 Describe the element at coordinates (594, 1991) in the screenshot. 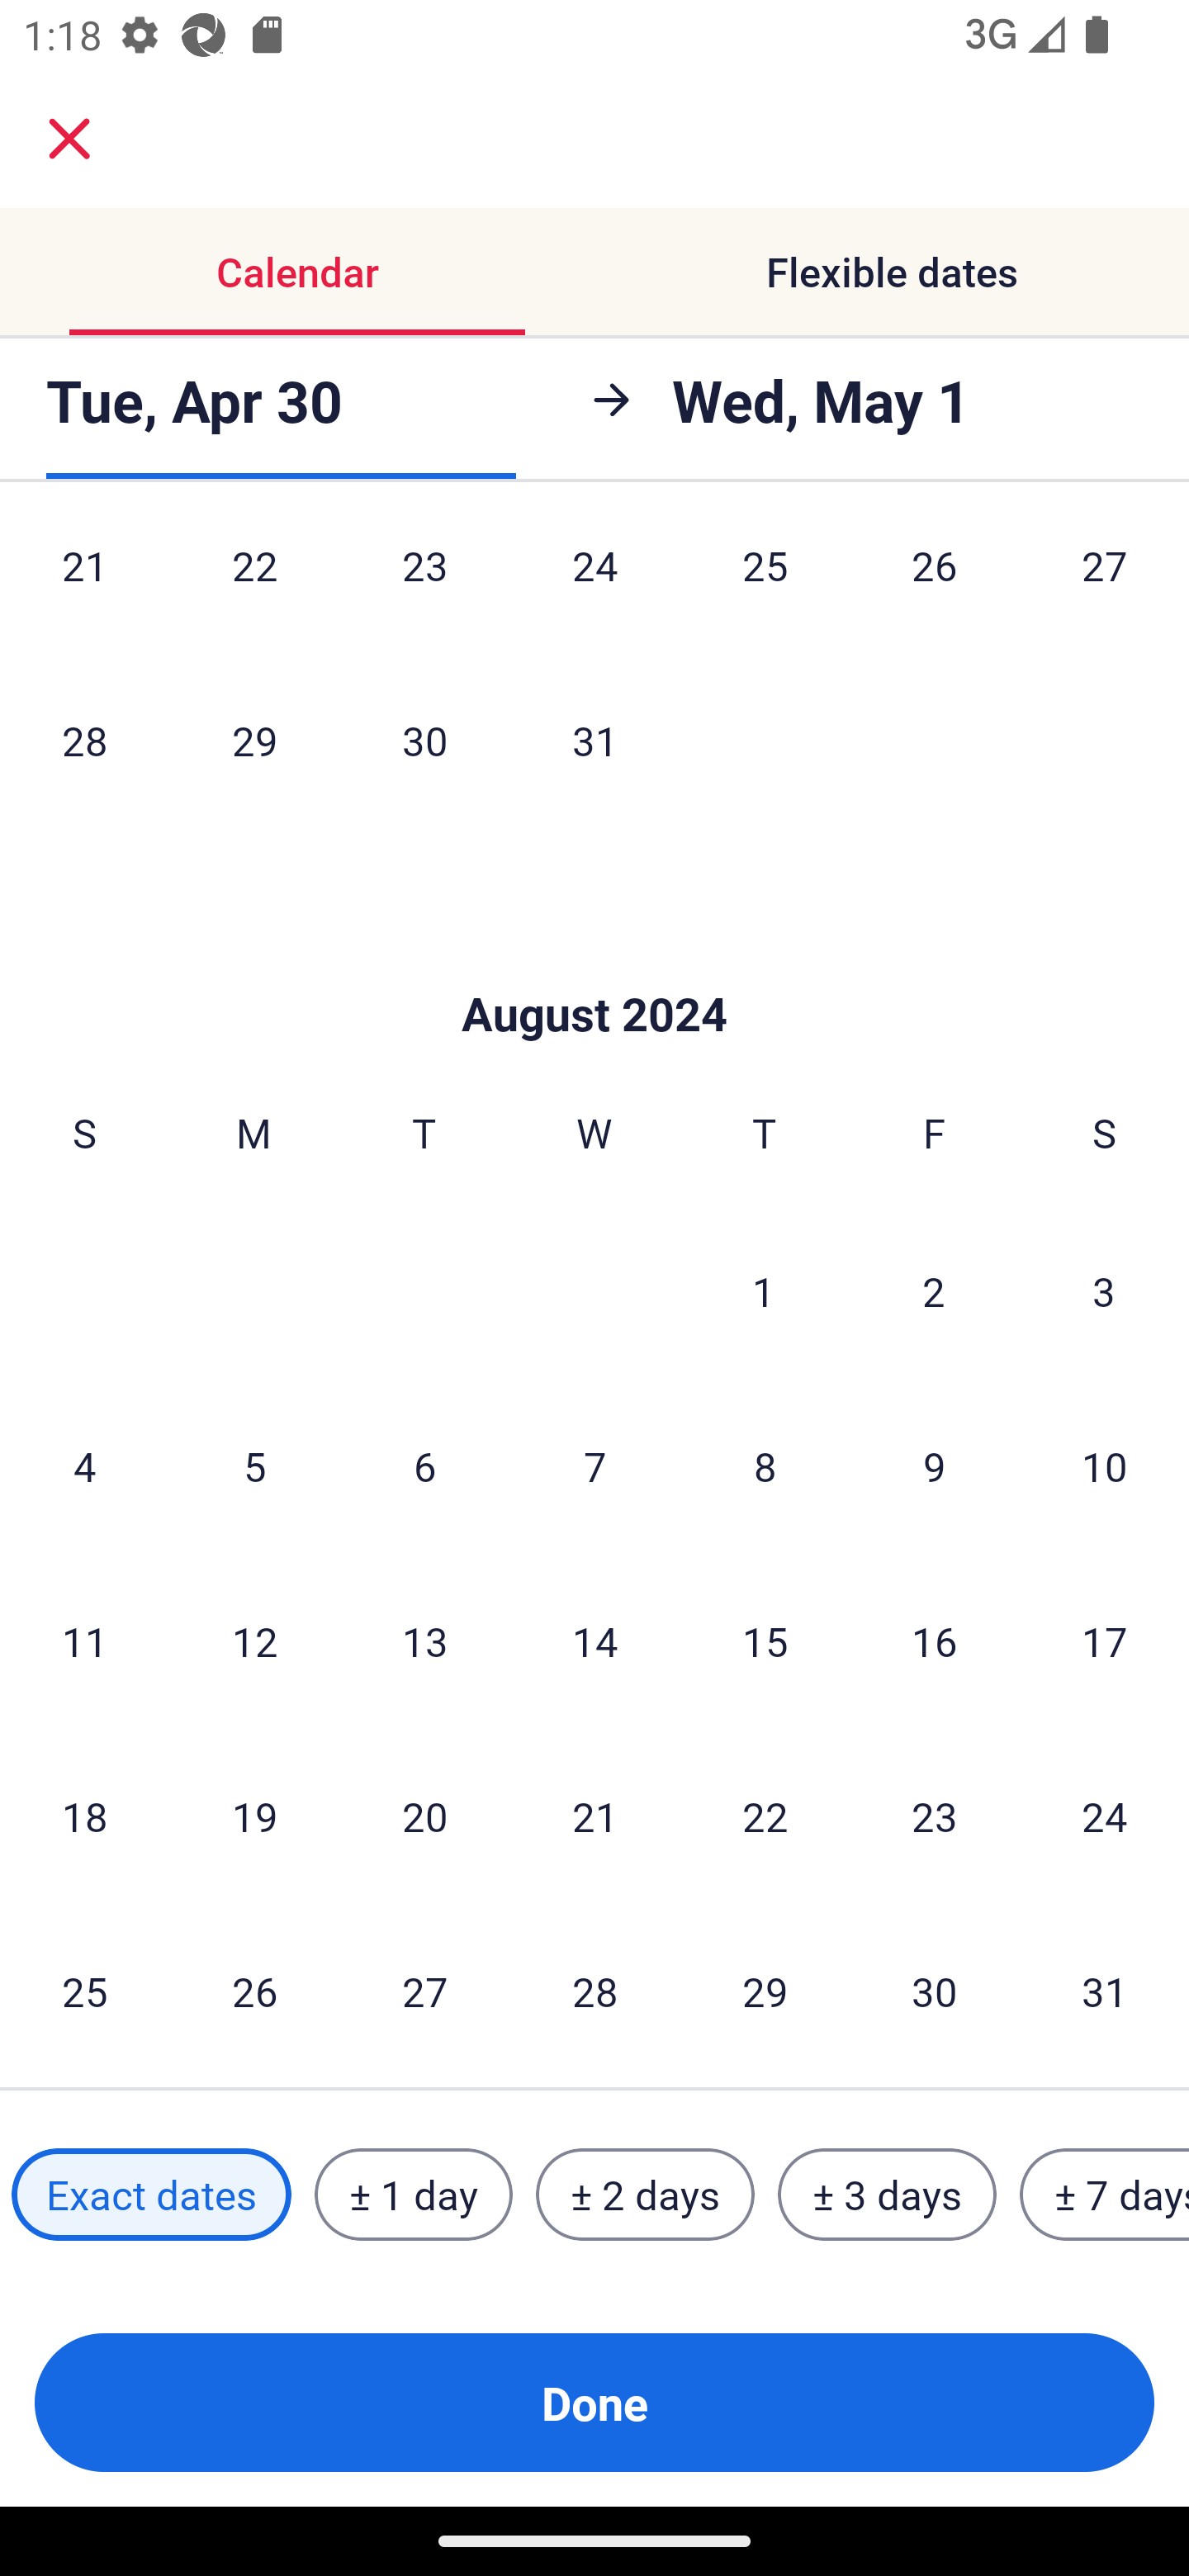

I see `28 Wednesday, August 28, 2024` at that location.